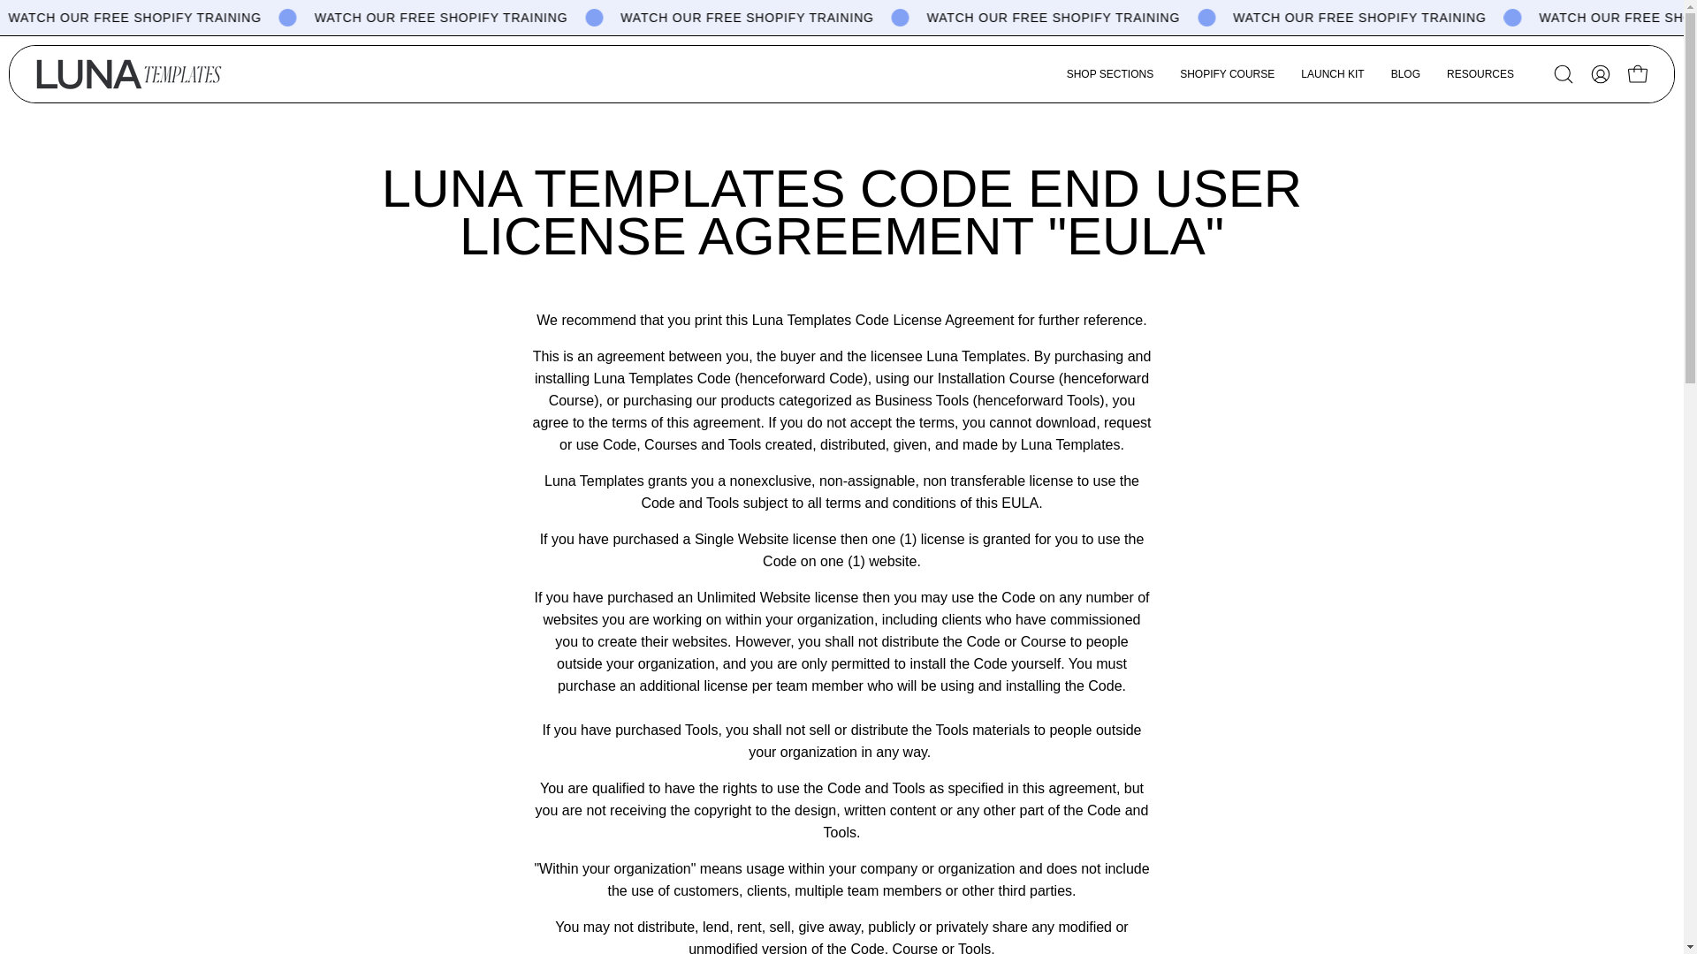 This screenshot has height=954, width=1697. What do you see at coordinates (1110, 73) in the screenshot?
I see `SHOP SECTIONS` at bounding box center [1110, 73].